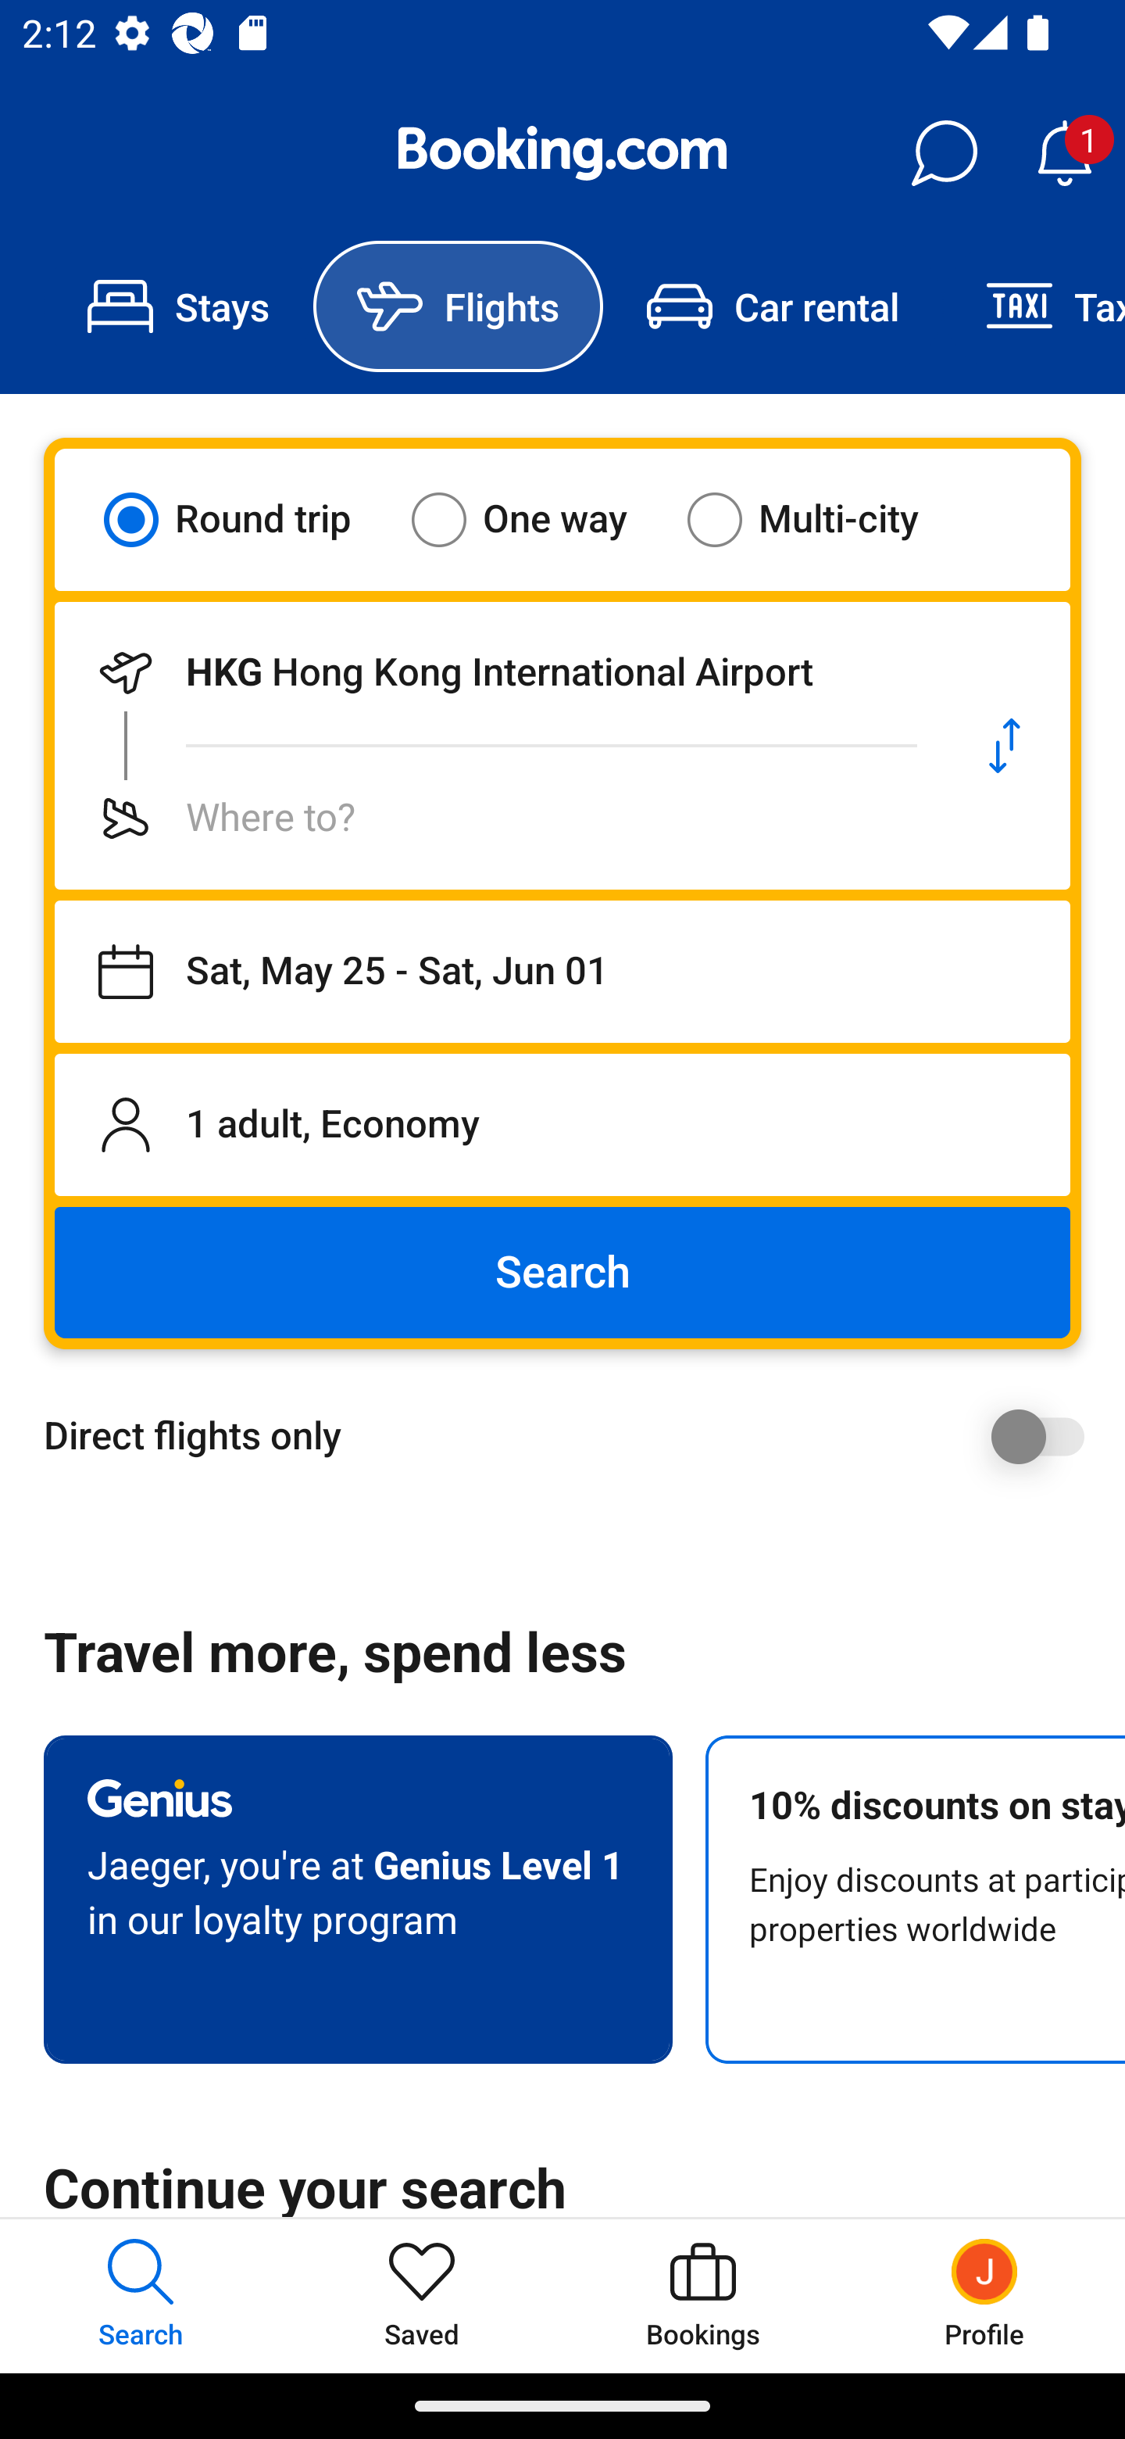  I want to click on Departing on Sat, May 25, returning on Sat, Jun 01, so click(562, 972).